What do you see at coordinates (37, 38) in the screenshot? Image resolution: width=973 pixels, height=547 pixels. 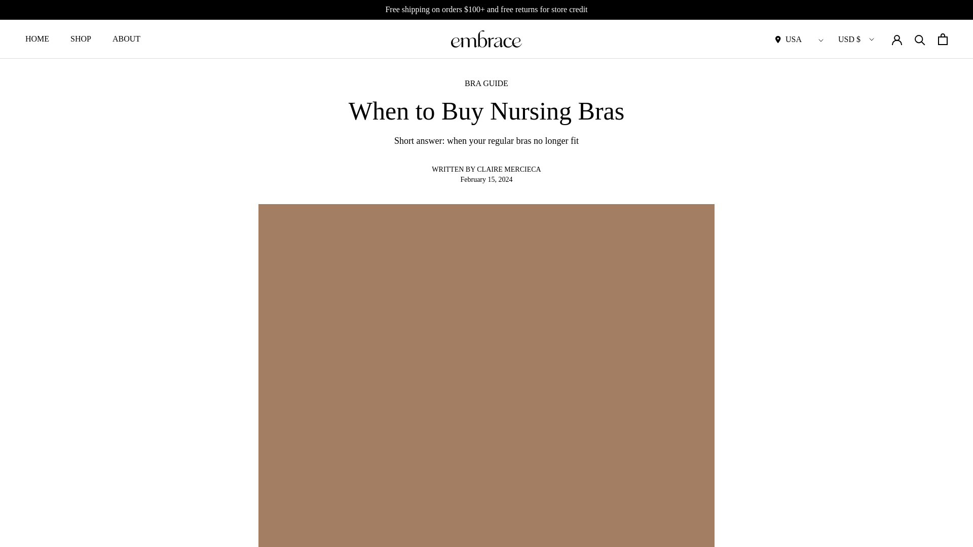 I see `SHOP` at bounding box center [37, 38].